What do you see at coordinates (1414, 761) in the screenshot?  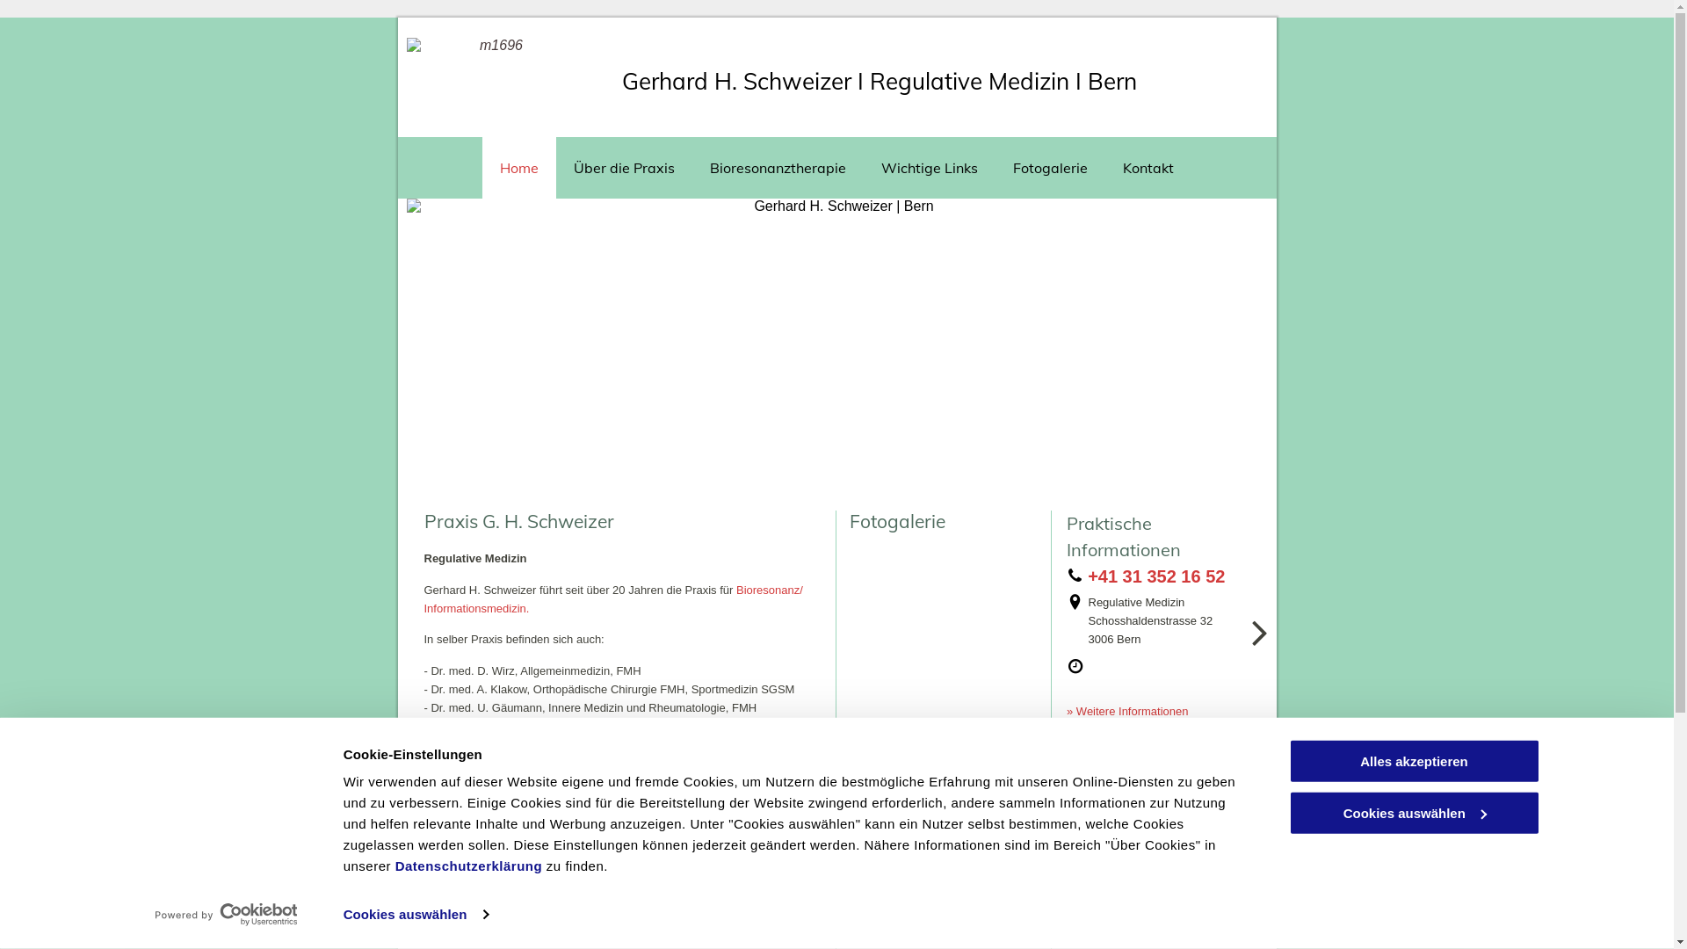 I see `Alles akzeptieren` at bounding box center [1414, 761].